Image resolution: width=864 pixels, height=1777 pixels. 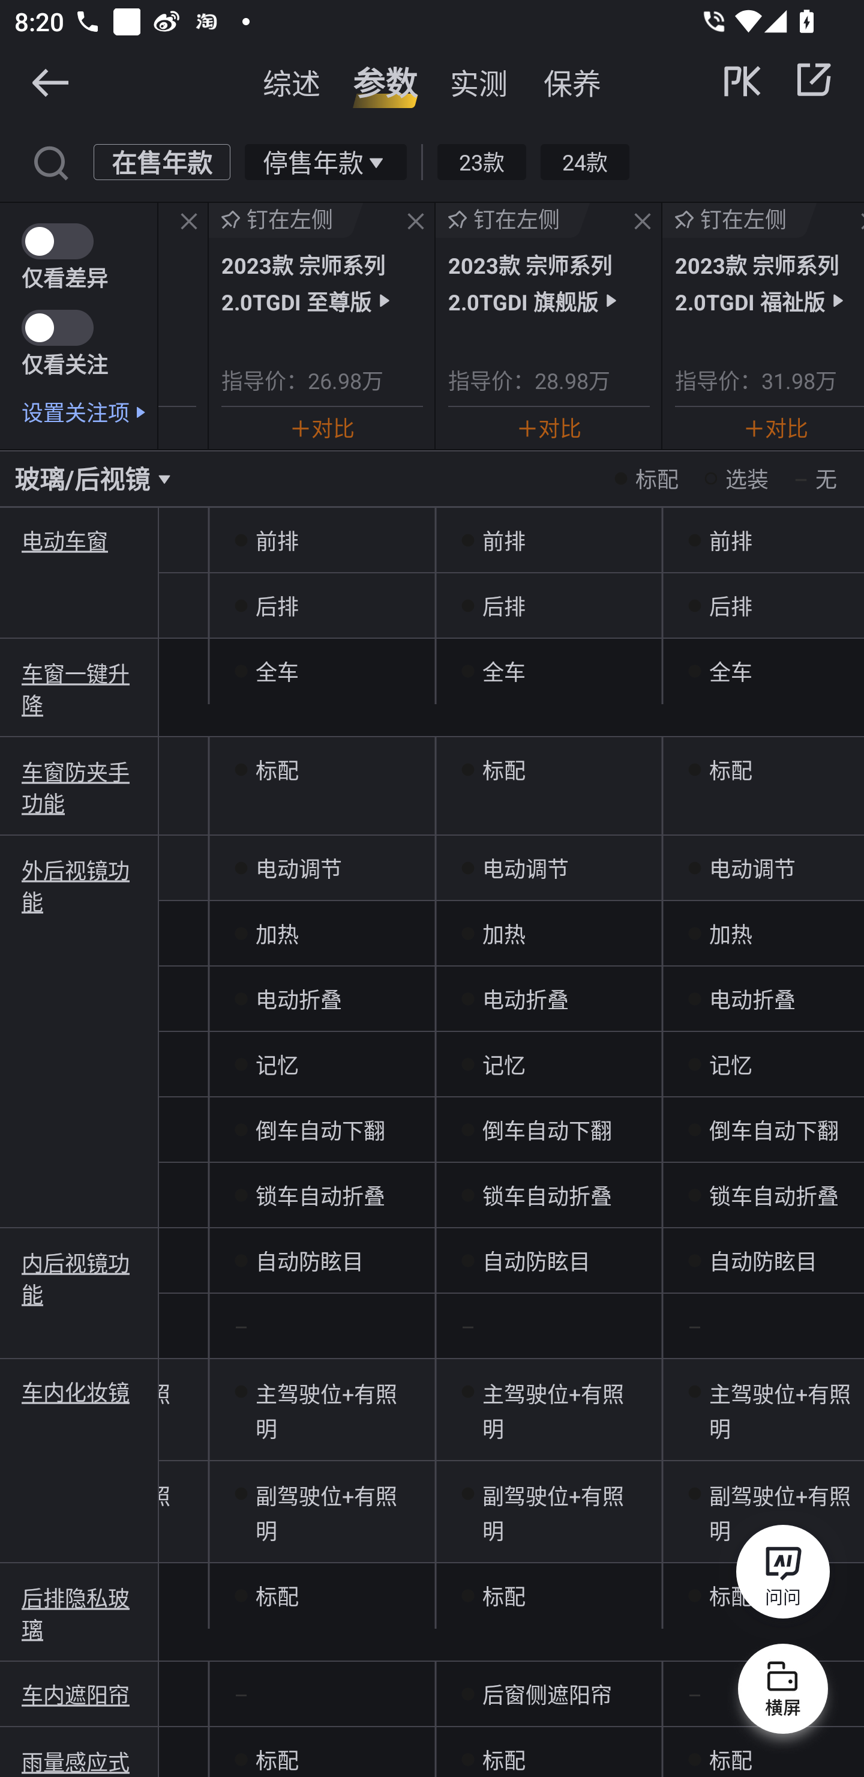 What do you see at coordinates (322, 1410) in the screenshot?
I see `主驾驶位+有照明` at bounding box center [322, 1410].